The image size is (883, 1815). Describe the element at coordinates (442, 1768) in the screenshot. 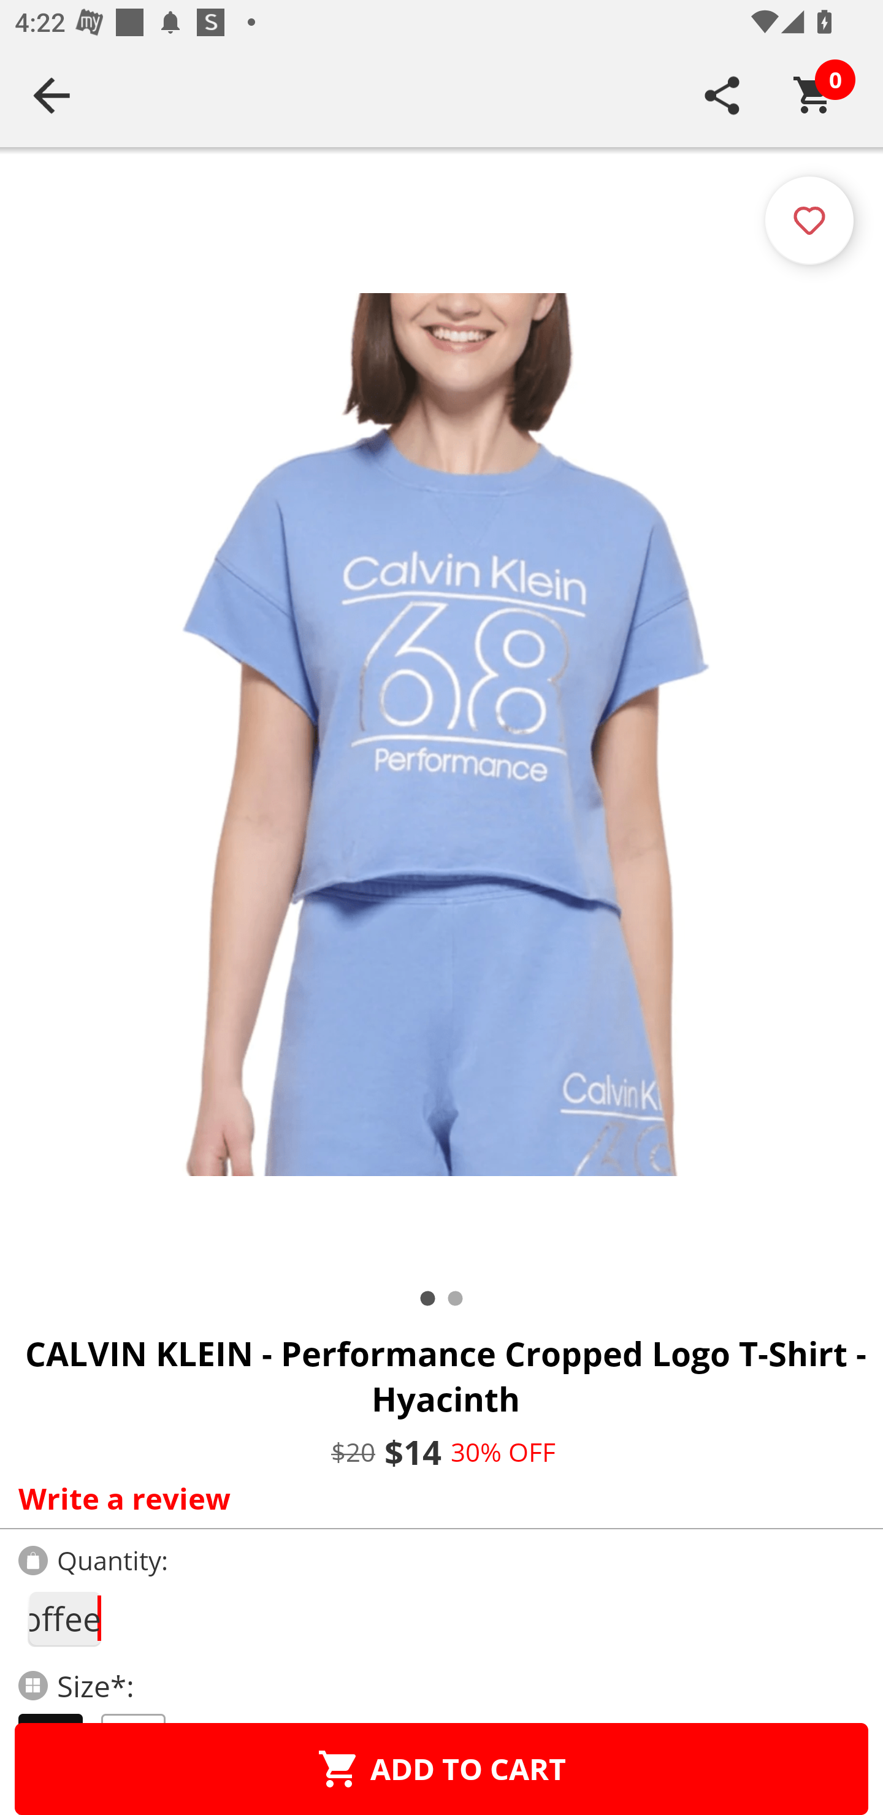

I see `ADD TO CART` at that location.